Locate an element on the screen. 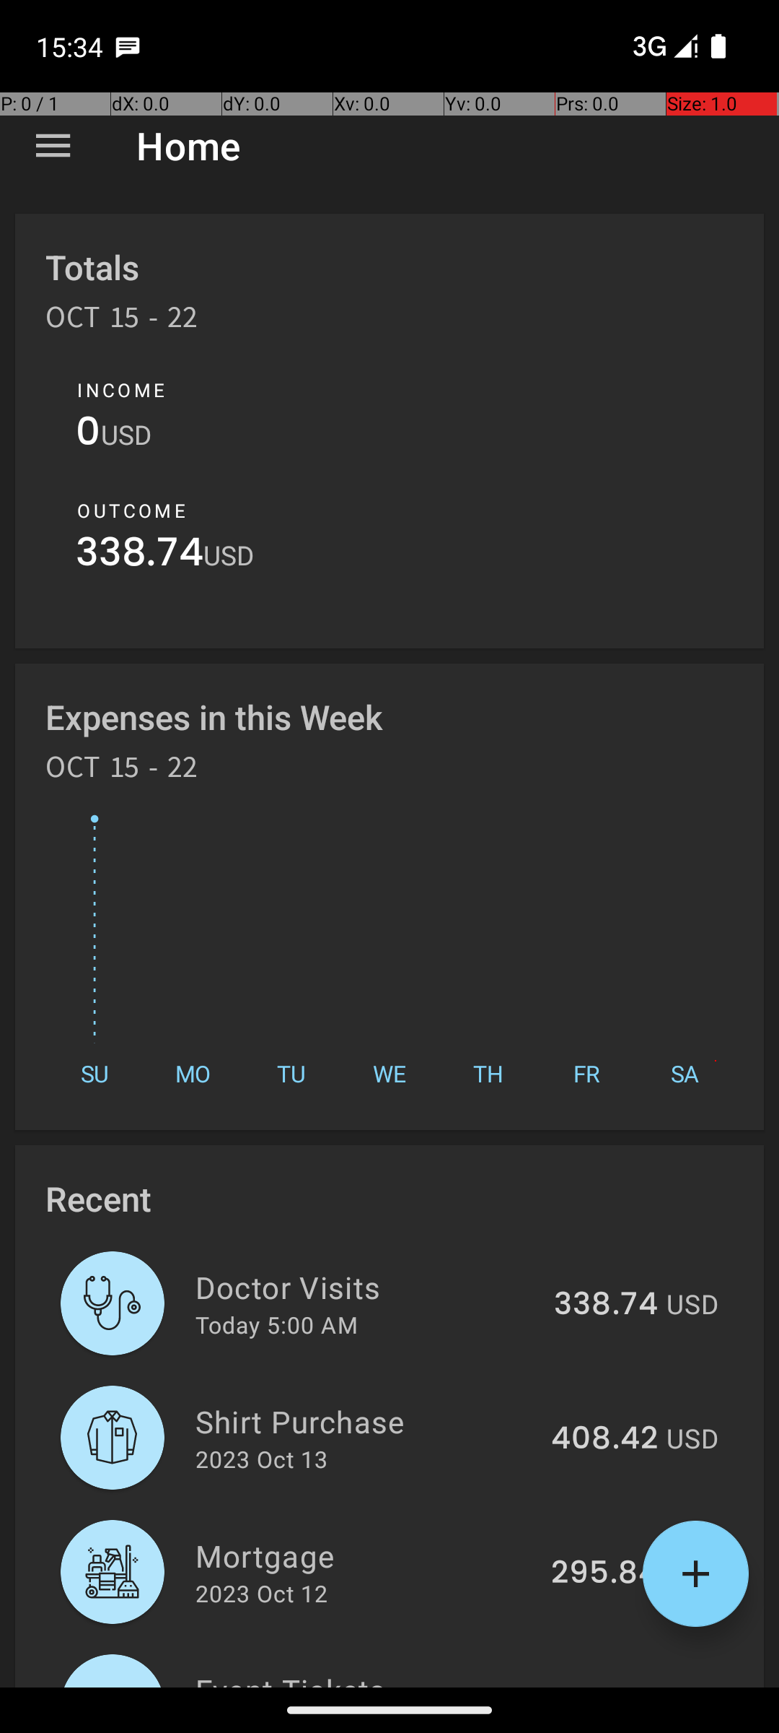 Image resolution: width=779 pixels, height=1733 pixels. OCT 15 - 22 is located at coordinates (122, 322).